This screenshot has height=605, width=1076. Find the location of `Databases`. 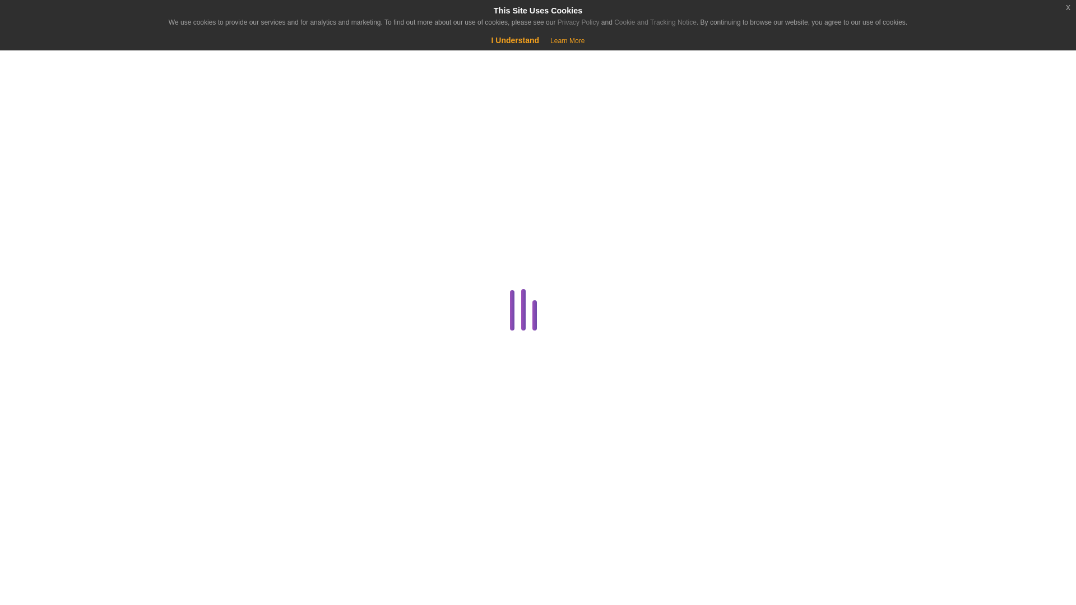

Databases is located at coordinates (208, 338).